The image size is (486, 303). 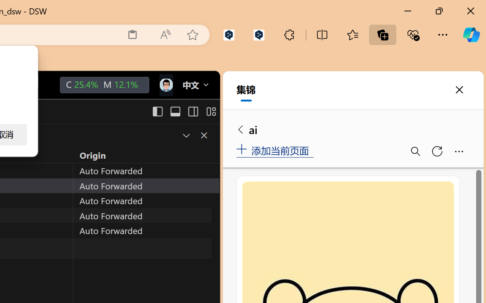 What do you see at coordinates (175, 111) in the screenshot?
I see `Toggle Panel (Ctrl+J)` at bounding box center [175, 111].